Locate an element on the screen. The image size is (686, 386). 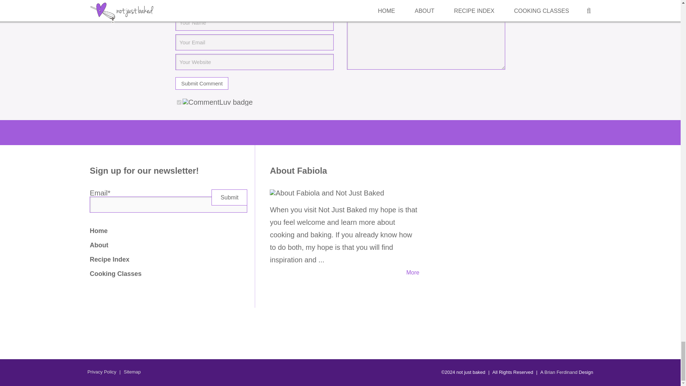
Web Design and Web Development by Brian Ferdinand Designs is located at coordinates (561, 372).